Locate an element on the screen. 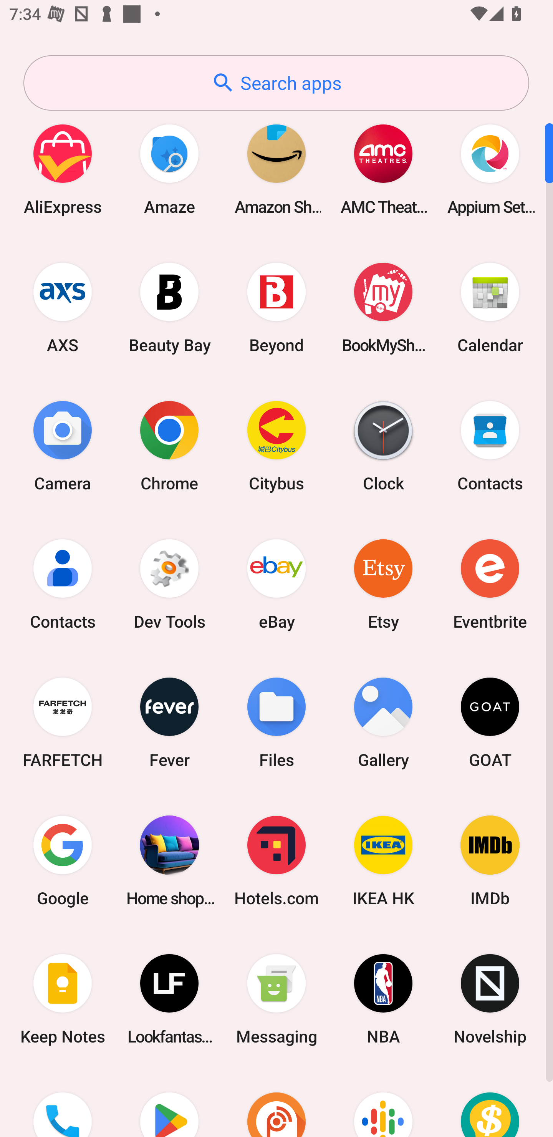 This screenshot has height=1137, width=553. Fever is located at coordinates (169, 722).